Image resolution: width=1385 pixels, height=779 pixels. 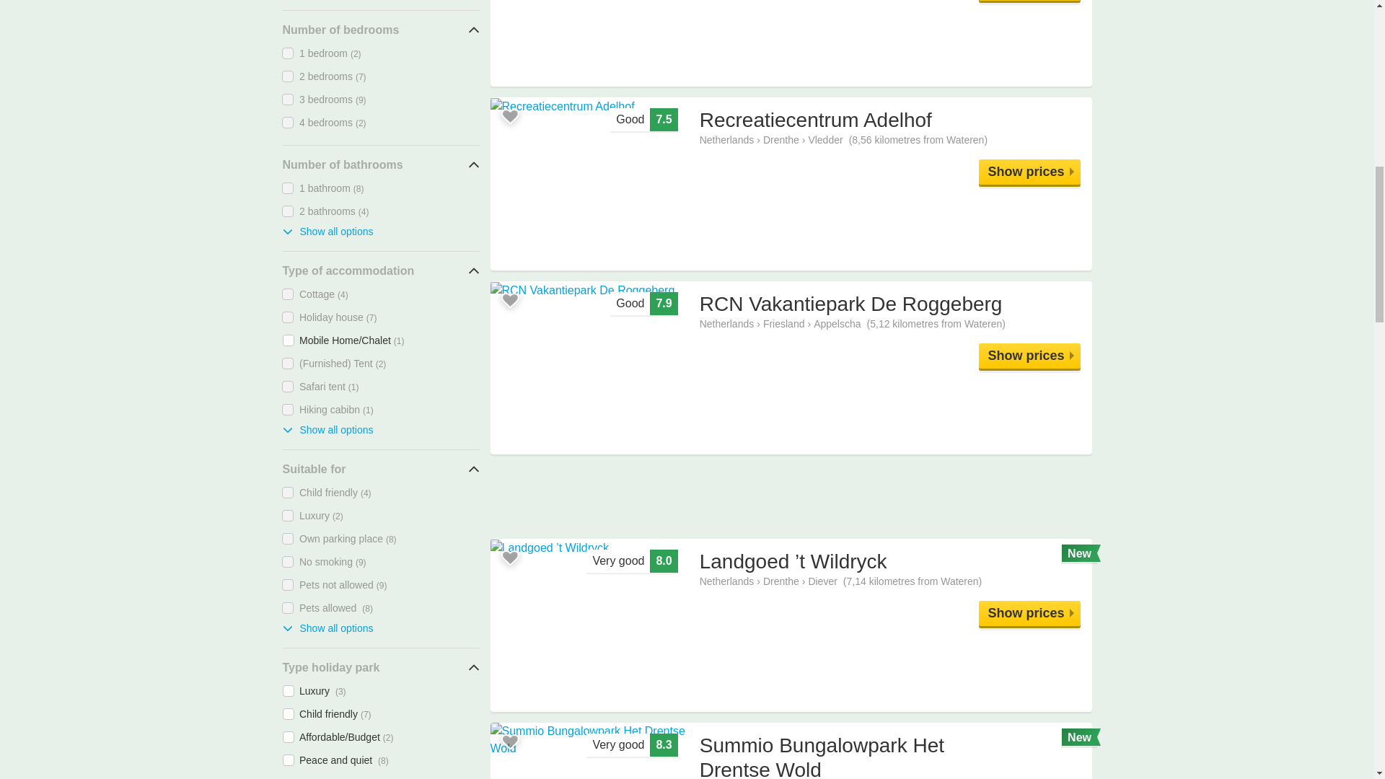 What do you see at coordinates (1029, 172) in the screenshot?
I see `Recreatiecentrum Adelhof` at bounding box center [1029, 172].